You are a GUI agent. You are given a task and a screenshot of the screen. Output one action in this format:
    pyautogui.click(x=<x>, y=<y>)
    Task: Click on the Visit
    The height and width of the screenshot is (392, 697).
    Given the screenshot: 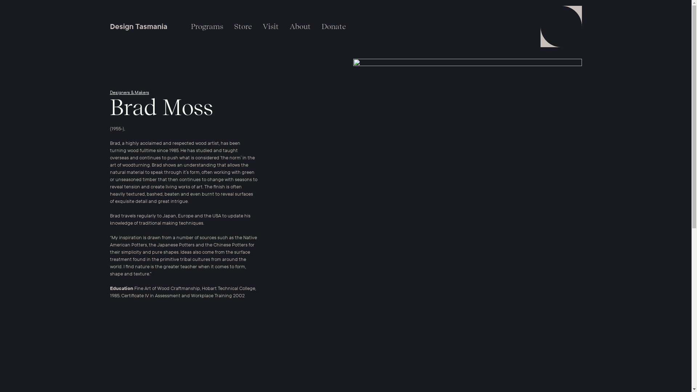 What is the action you would take?
    pyautogui.click(x=270, y=26)
    